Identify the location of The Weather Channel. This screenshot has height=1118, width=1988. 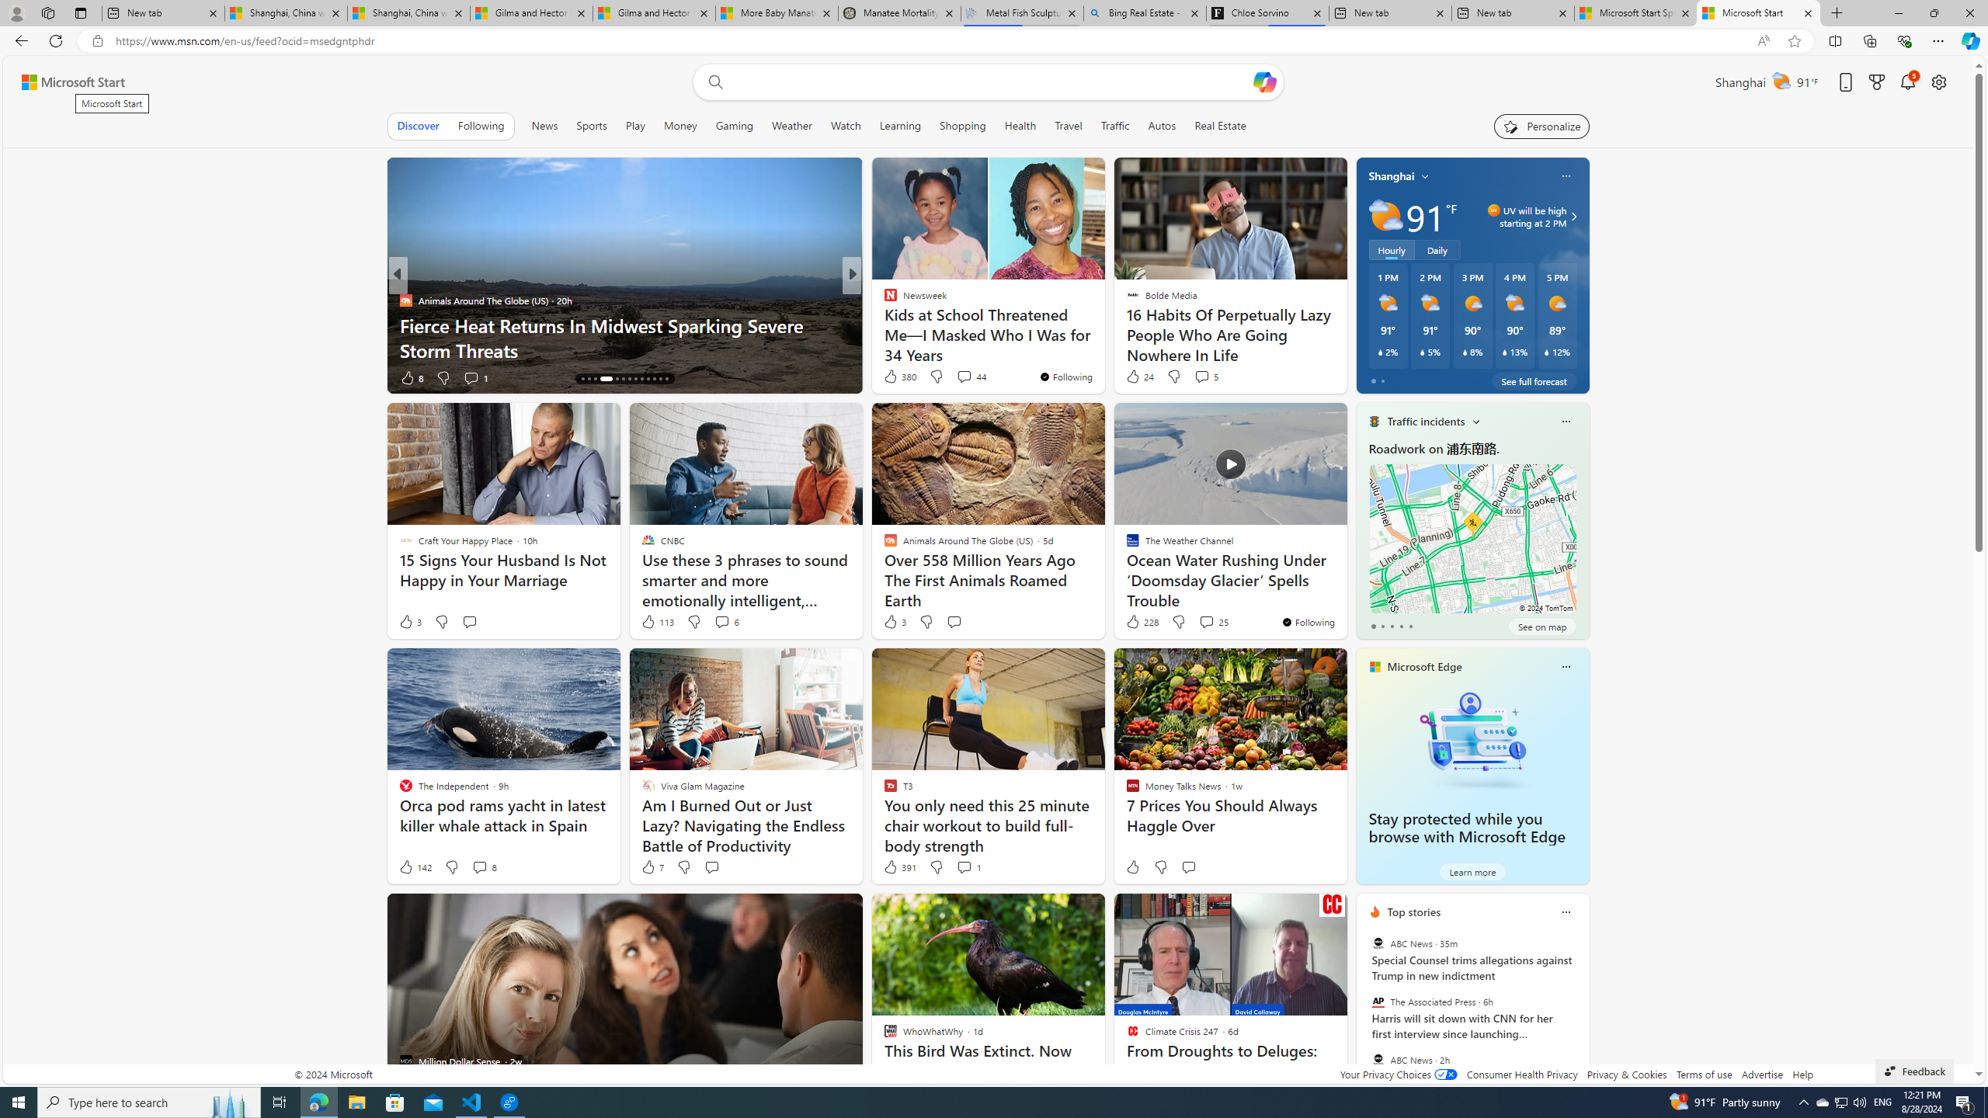
(883, 325).